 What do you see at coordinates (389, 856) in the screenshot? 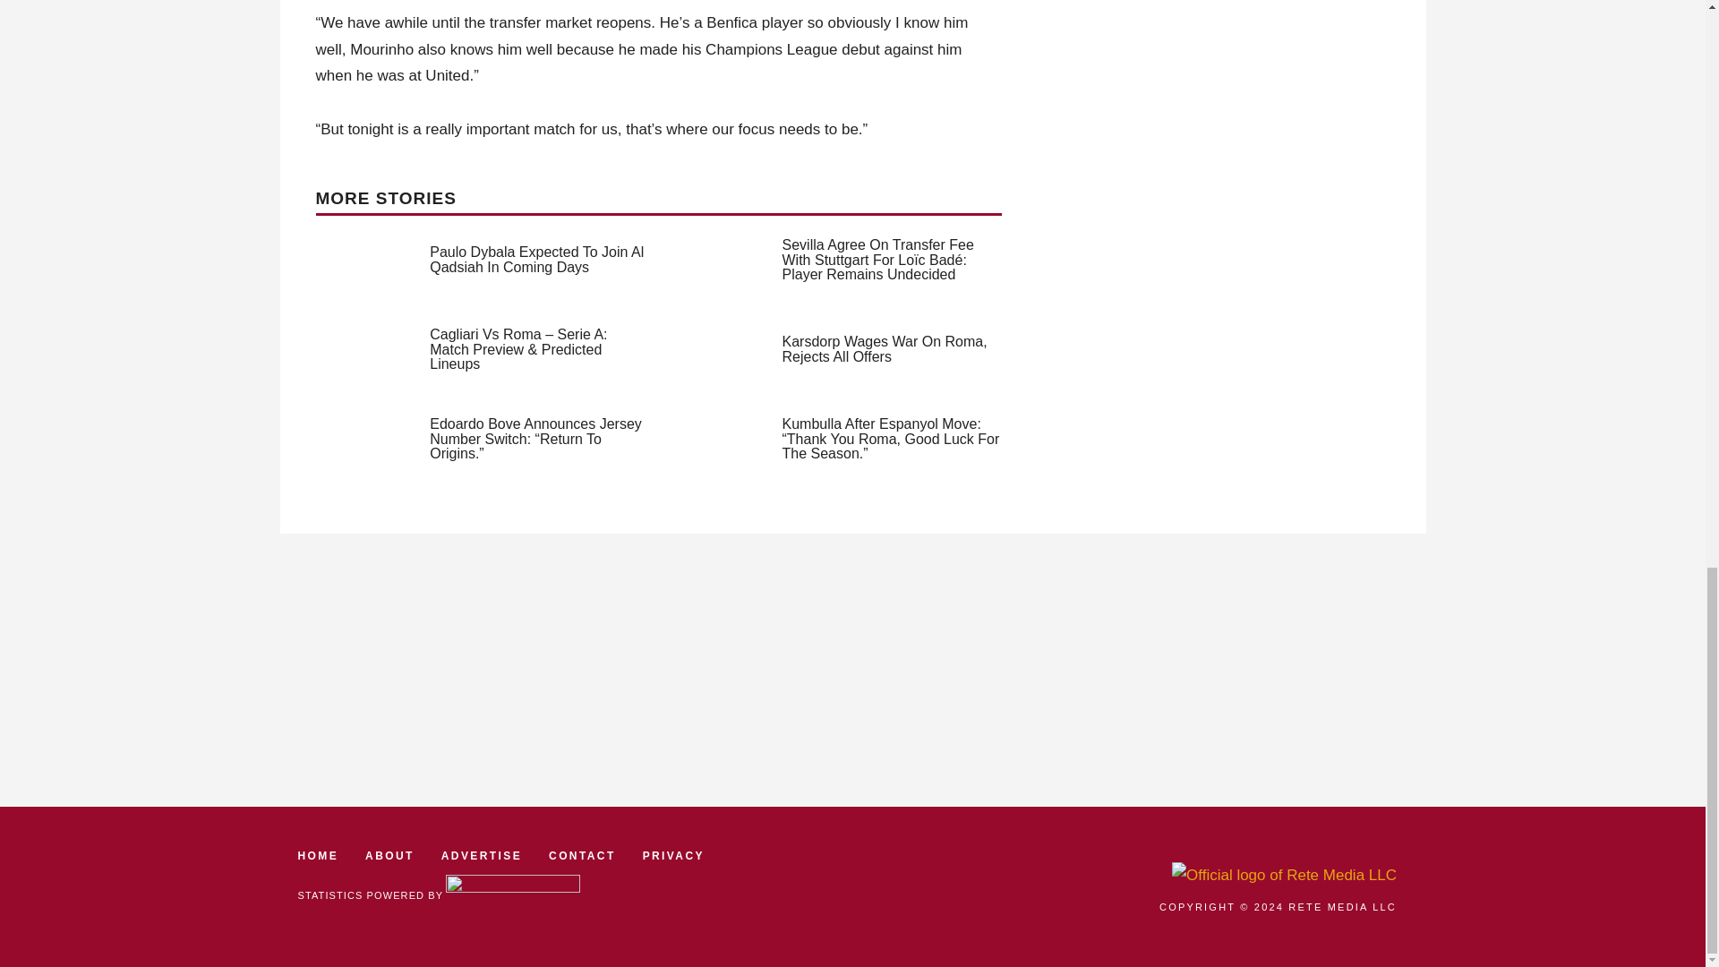
I see `ABOUT` at bounding box center [389, 856].